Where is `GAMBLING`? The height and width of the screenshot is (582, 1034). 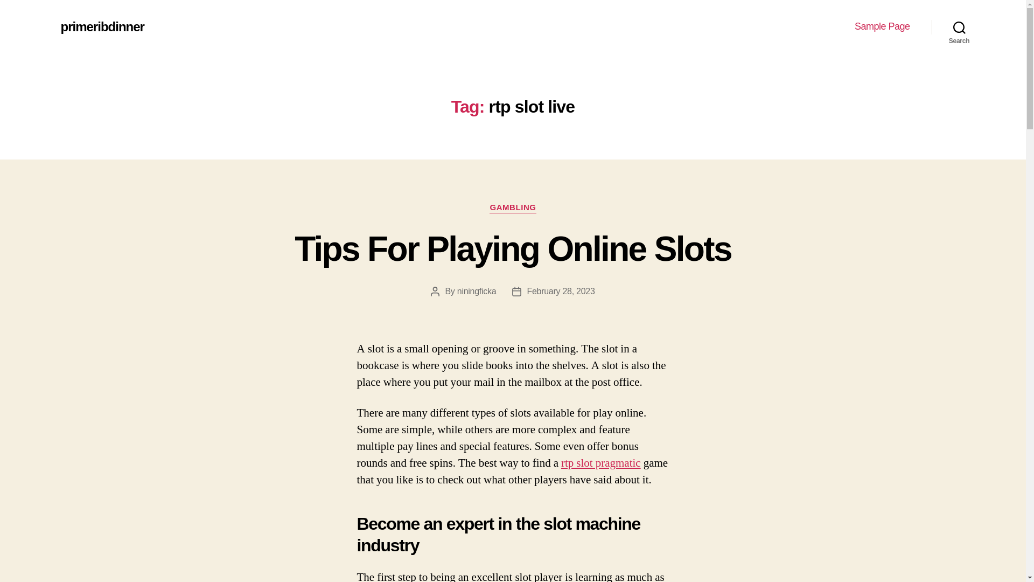
GAMBLING is located at coordinates (512, 208).